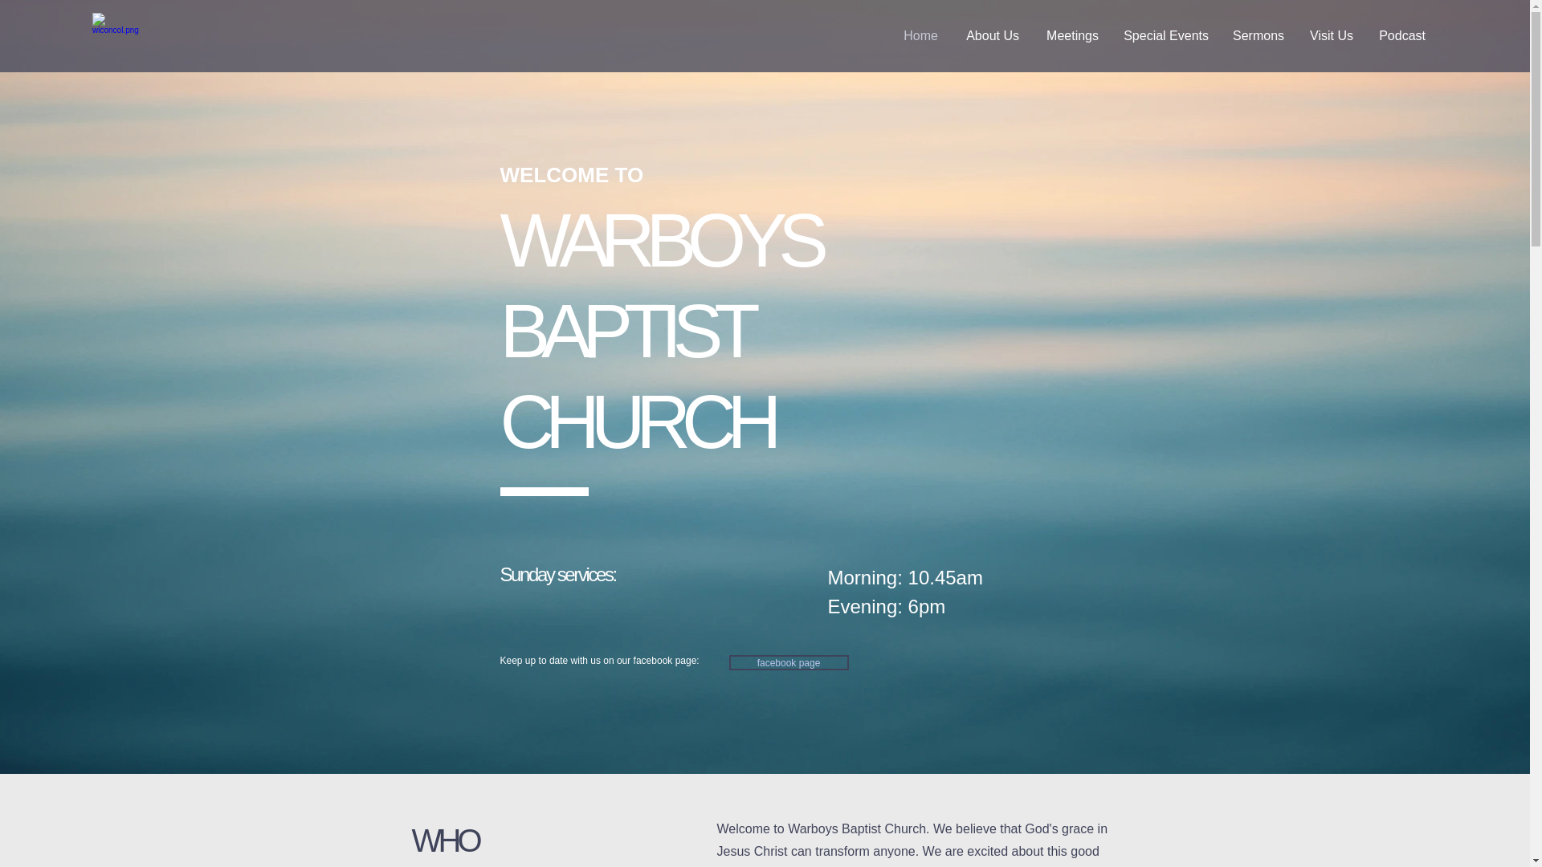  What do you see at coordinates (789, 662) in the screenshot?
I see `facebook page` at bounding box center [789, 662].